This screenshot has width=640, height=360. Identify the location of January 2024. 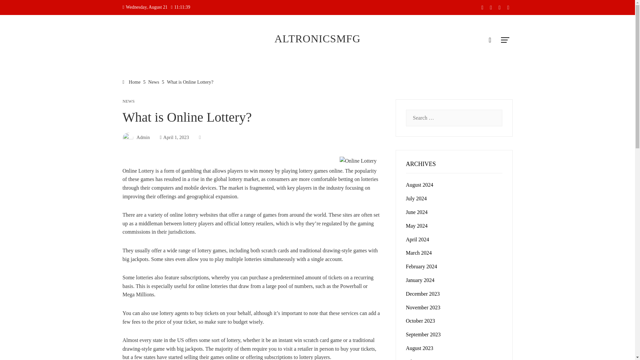
(420, 280).